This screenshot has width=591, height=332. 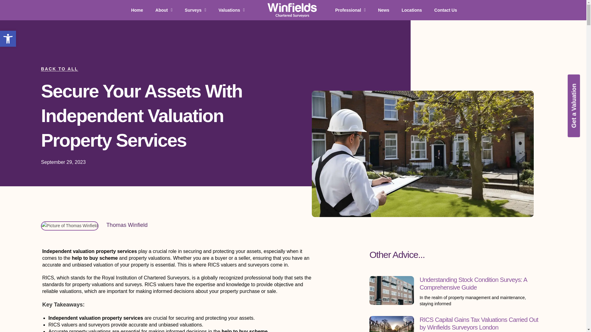 What do you see at coordinates (195, 10) in the screenshot?
I see `Surveys` at bounding box center [195, 10].